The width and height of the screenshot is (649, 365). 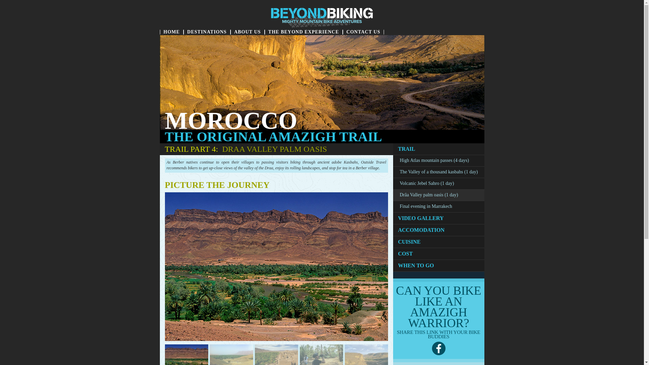 What do you see at coordinates (304, 32) in the screenshot?
I see `THE BEYOND EXPERIENCE` at bounding box center [304, 32].